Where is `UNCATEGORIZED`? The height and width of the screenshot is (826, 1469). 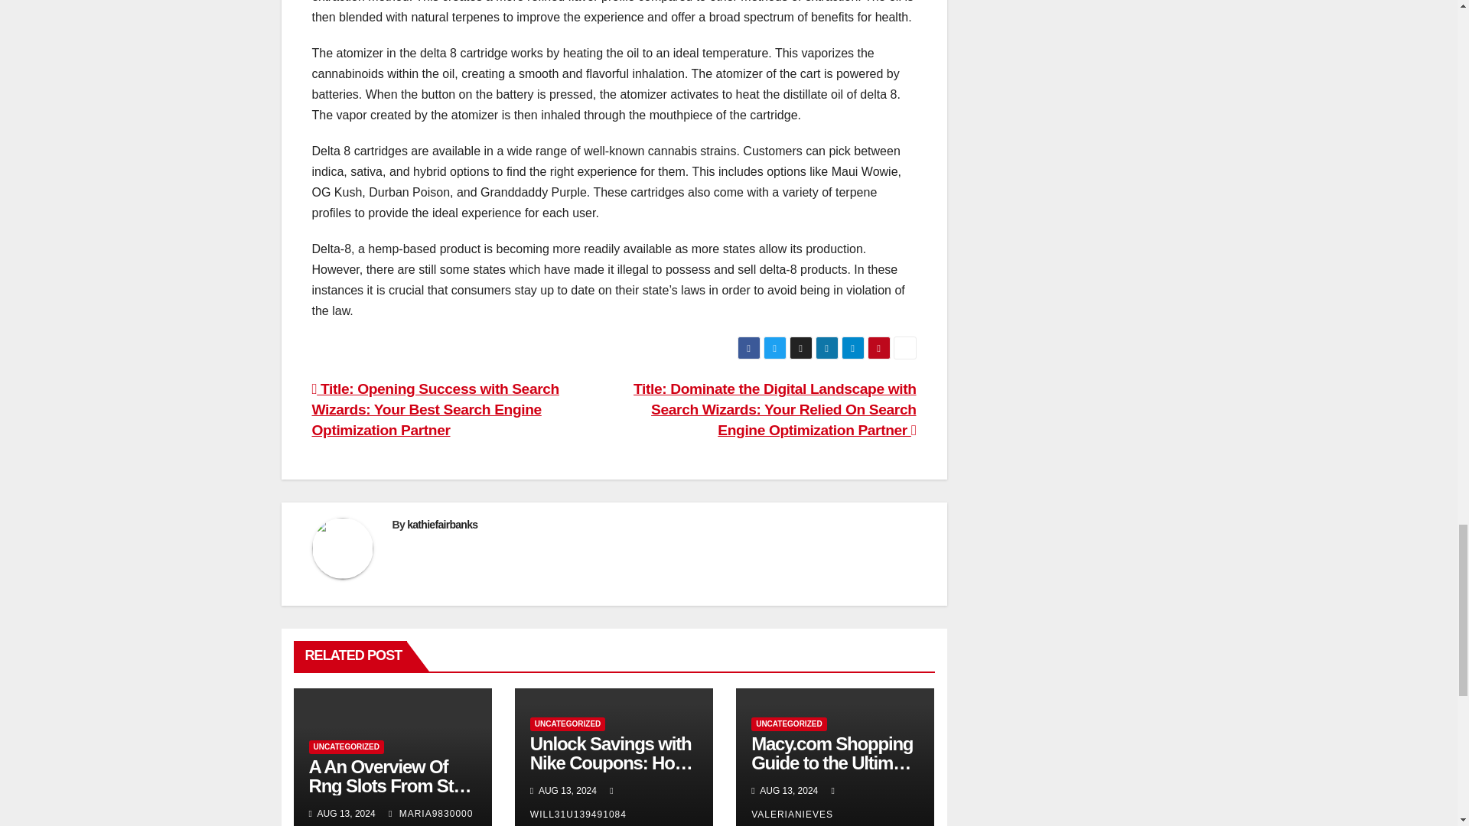
UNCATEGORIZED is located at coordinates (346, 746).